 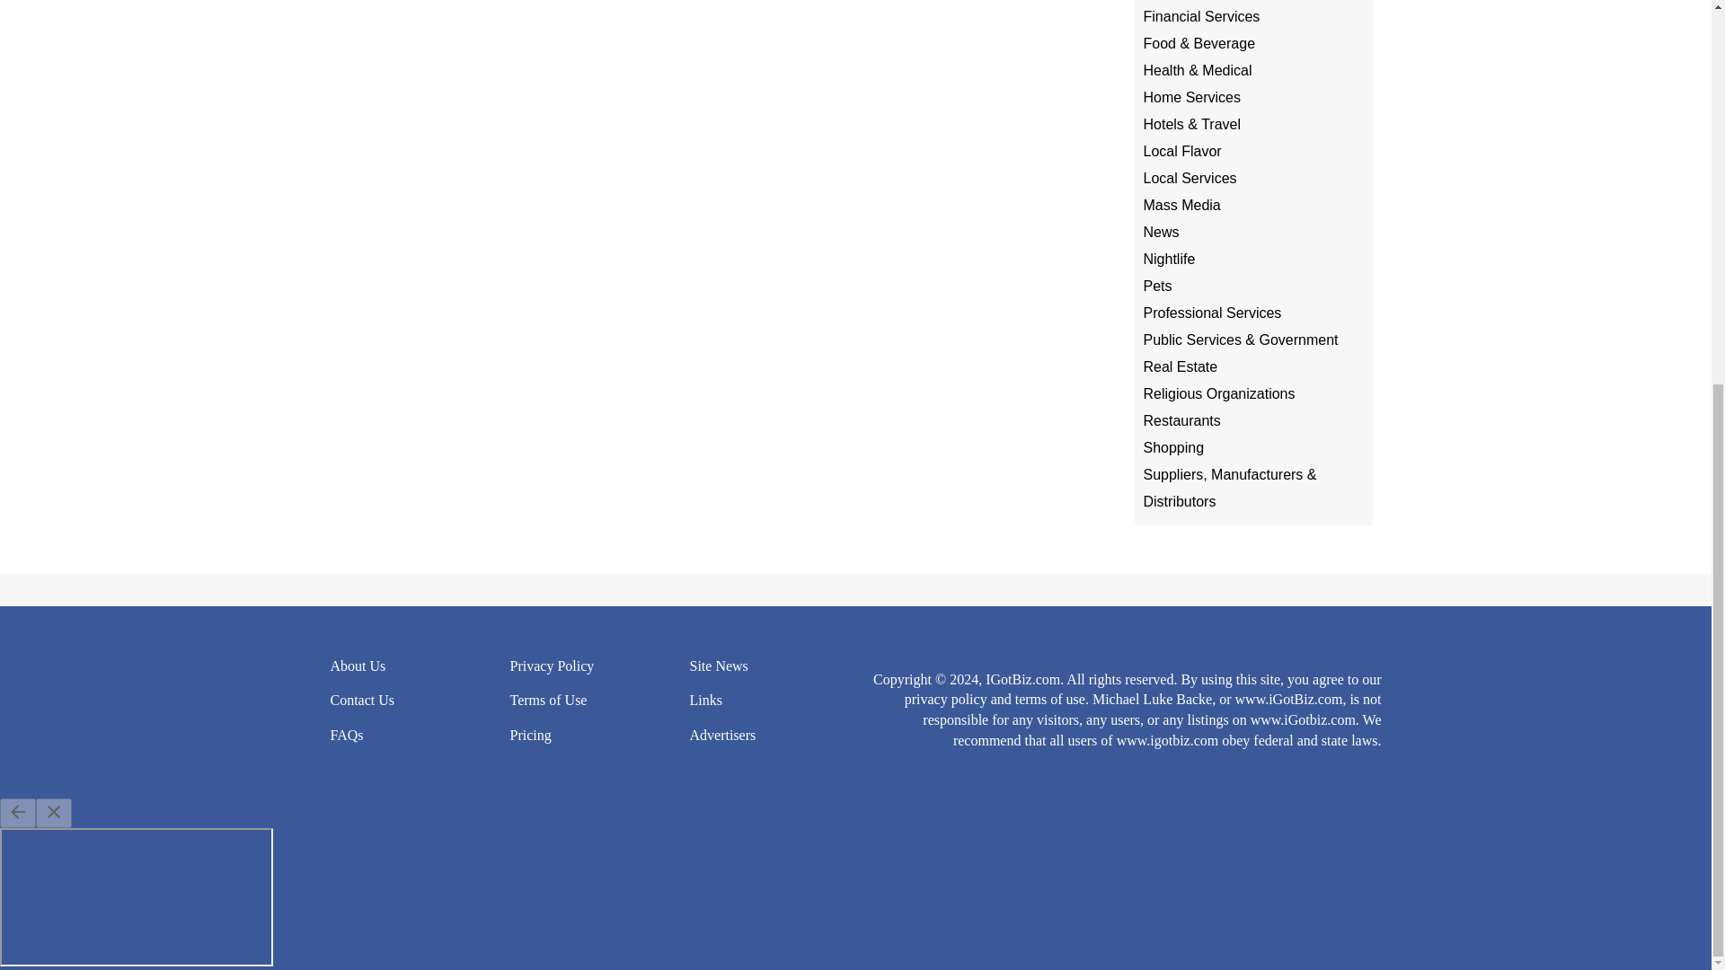 I want to click on Shopping, so click(x=1173, y=447).